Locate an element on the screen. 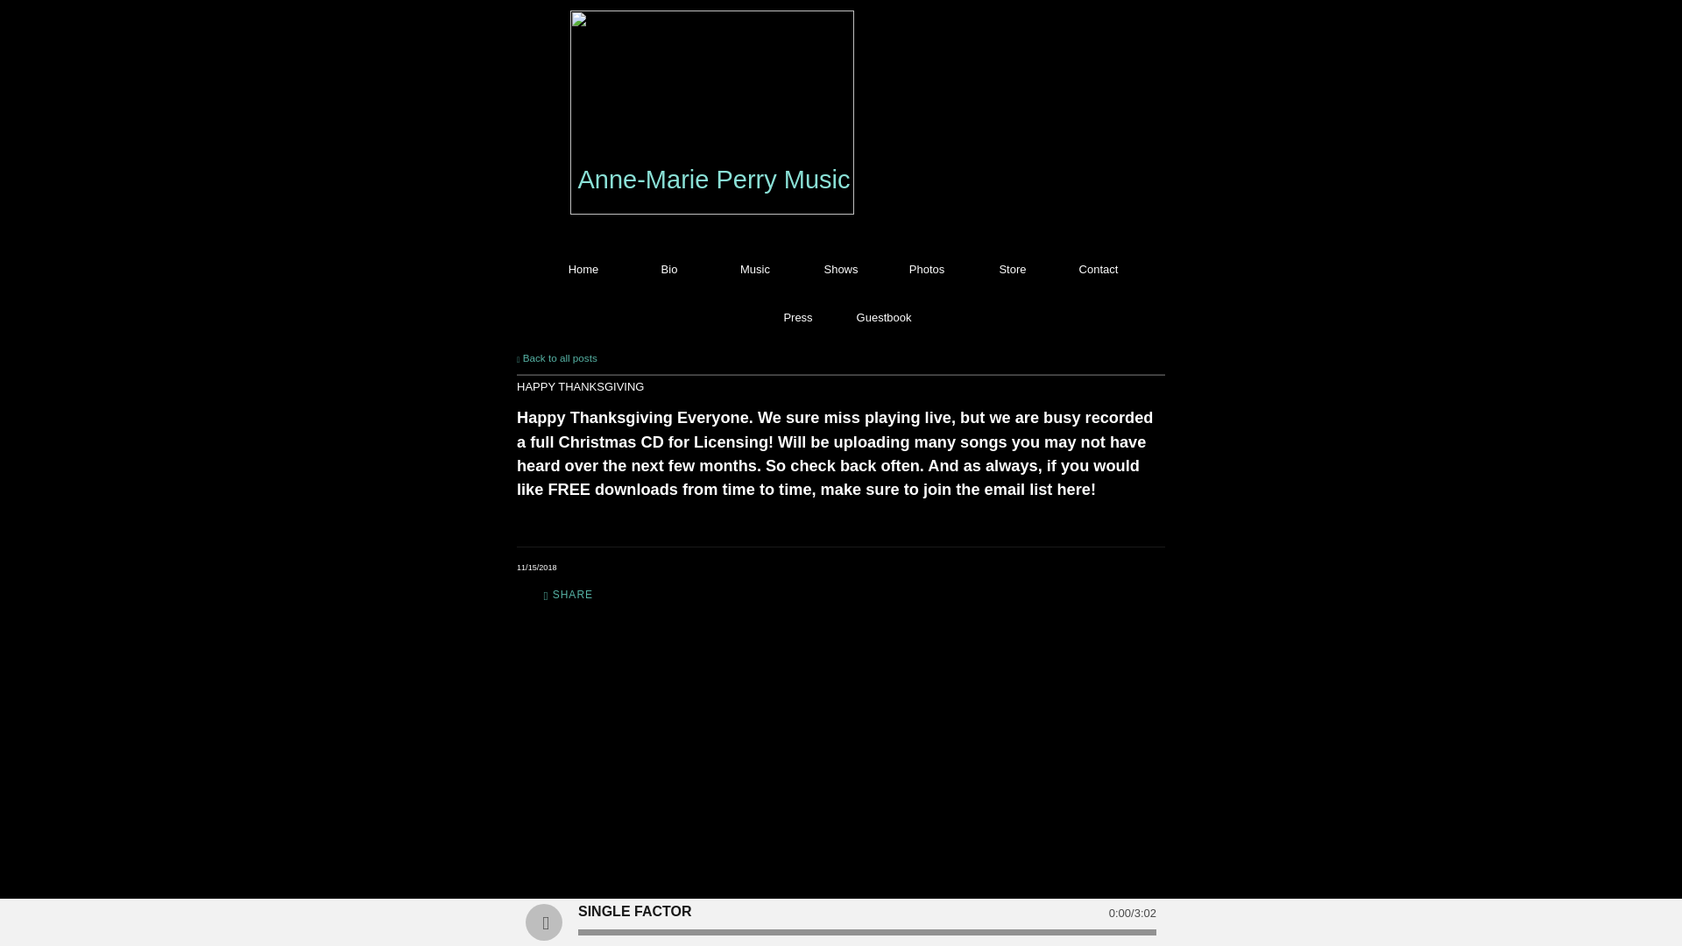 Image resolution: width=1682 pixels, height=946 pixels. Contact is located at coordinates (1099, 270).